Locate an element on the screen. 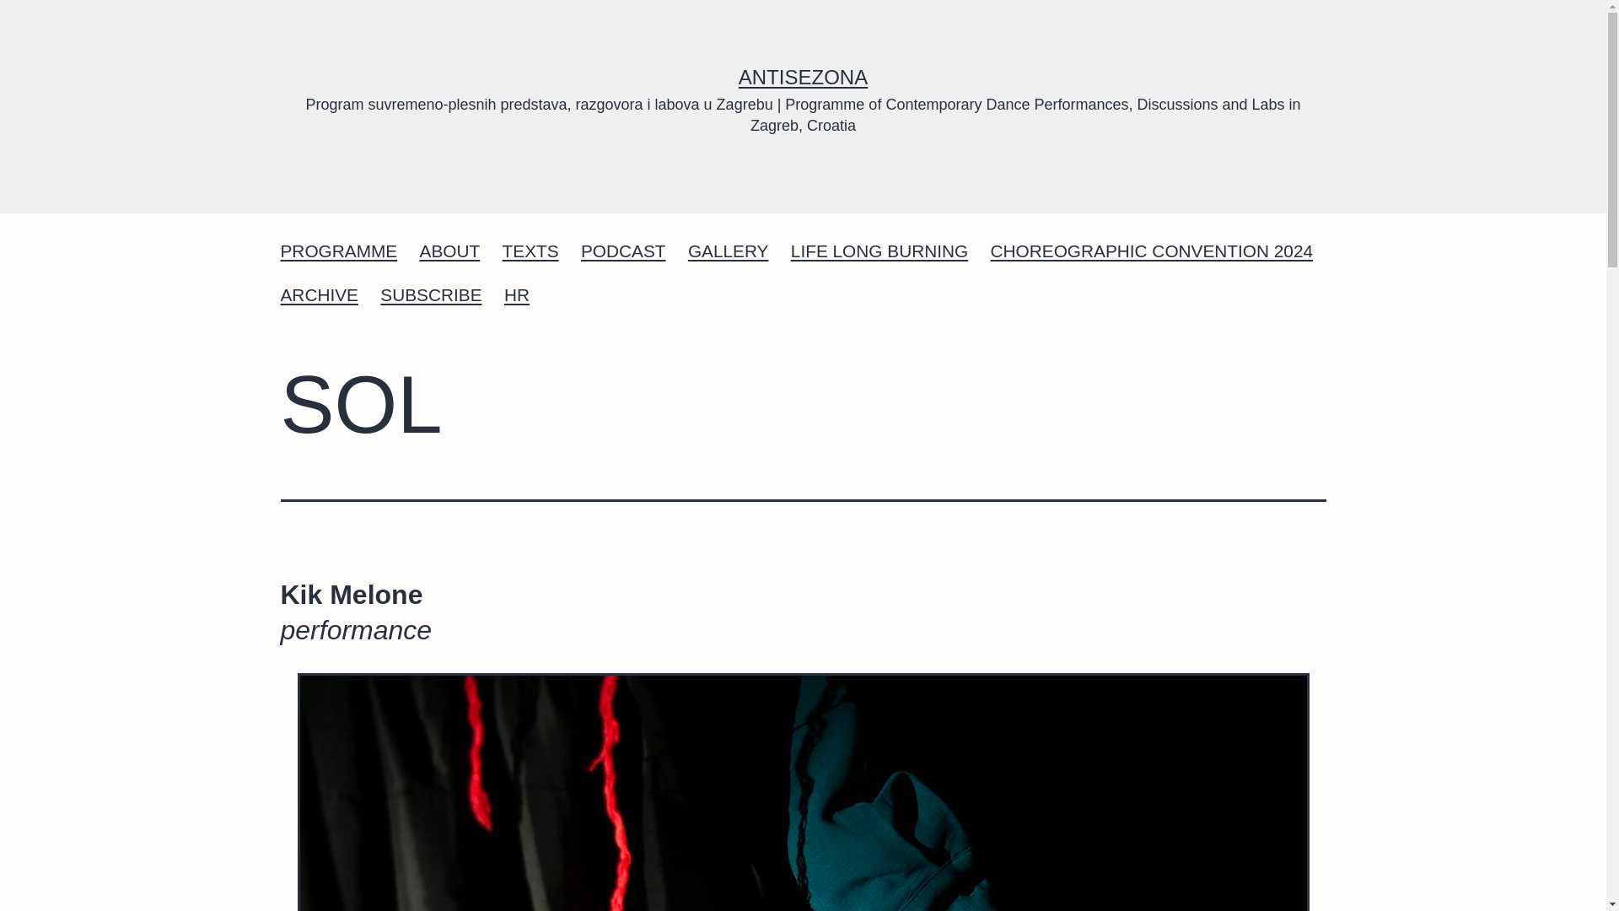 The height and width of the screenshot is (911, 1619). ABOUT is located at coordinates (449, 252).